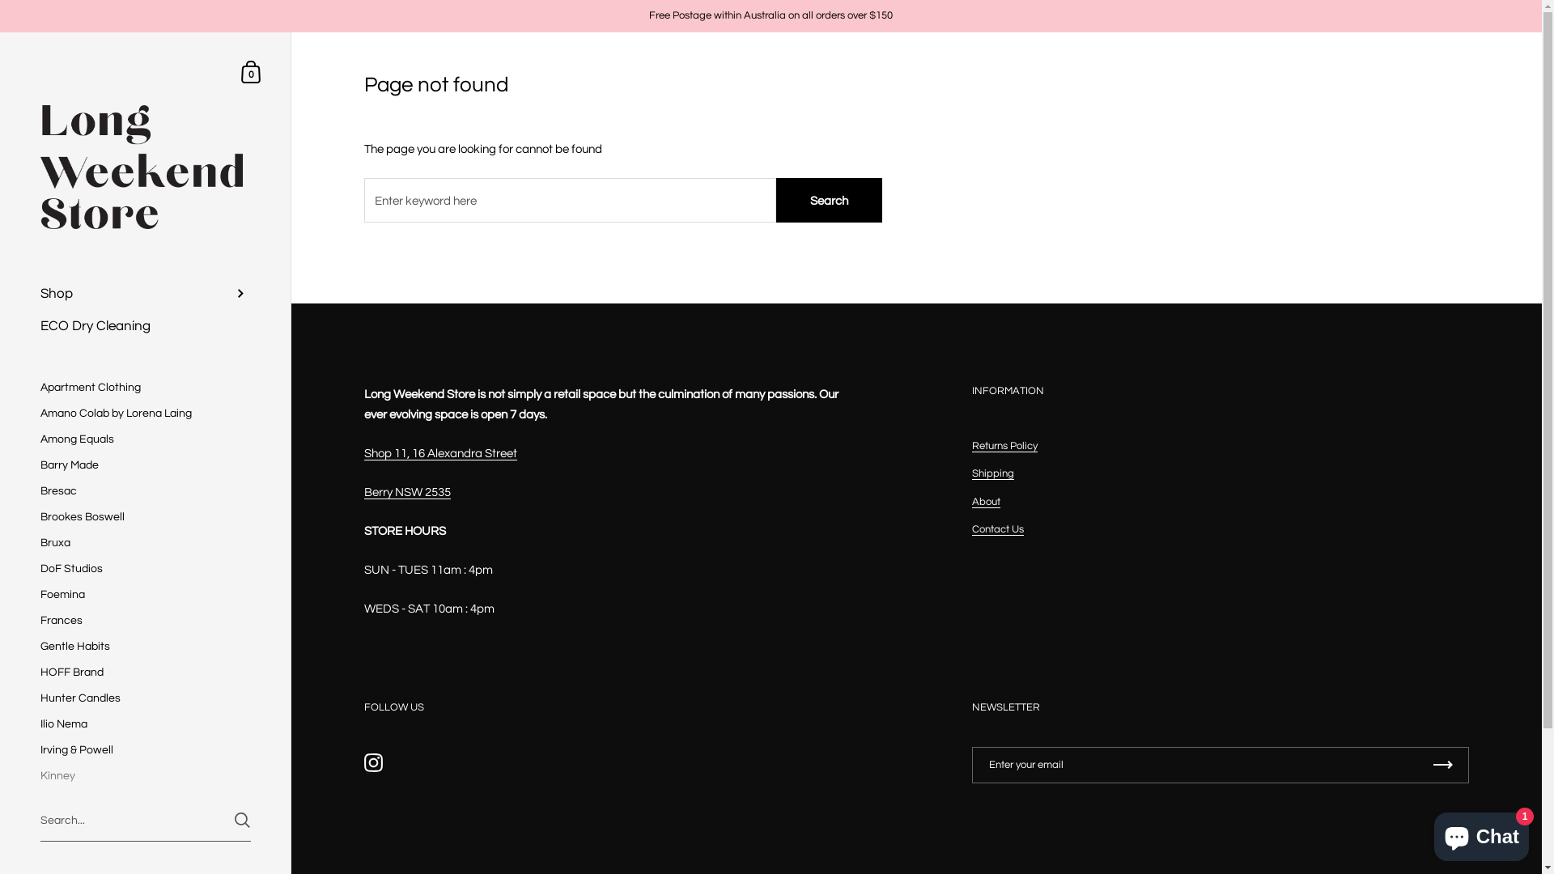 The width and height of the screenshot is (1554, 874). What do you see at coordinates (146, 621) in the screenshot?
I see `Frances` at bounding box center [146, 621].